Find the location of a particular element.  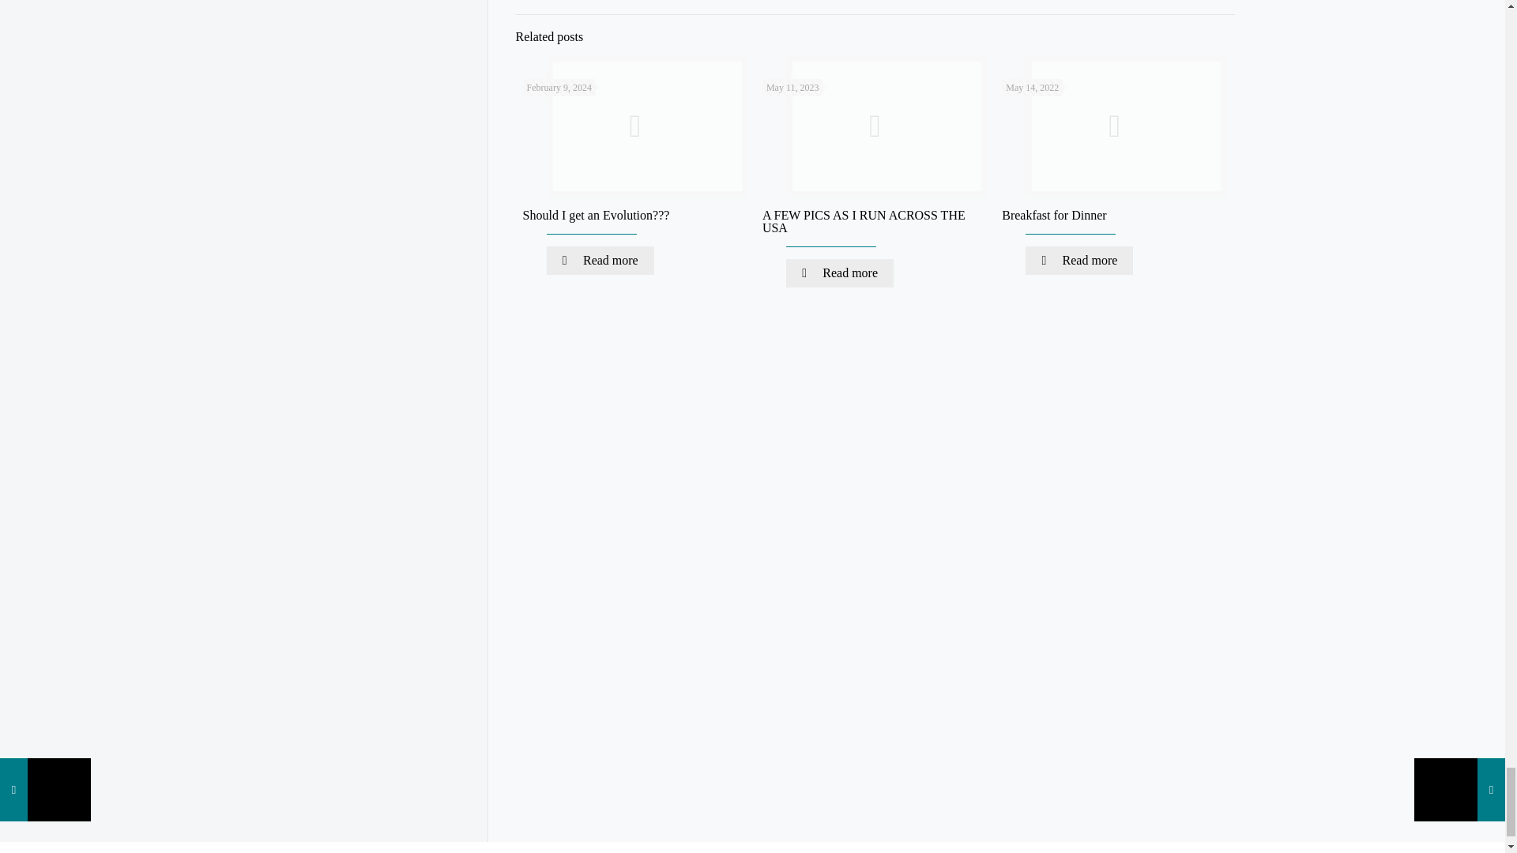

Read more is located at coordinates (1079, 261).